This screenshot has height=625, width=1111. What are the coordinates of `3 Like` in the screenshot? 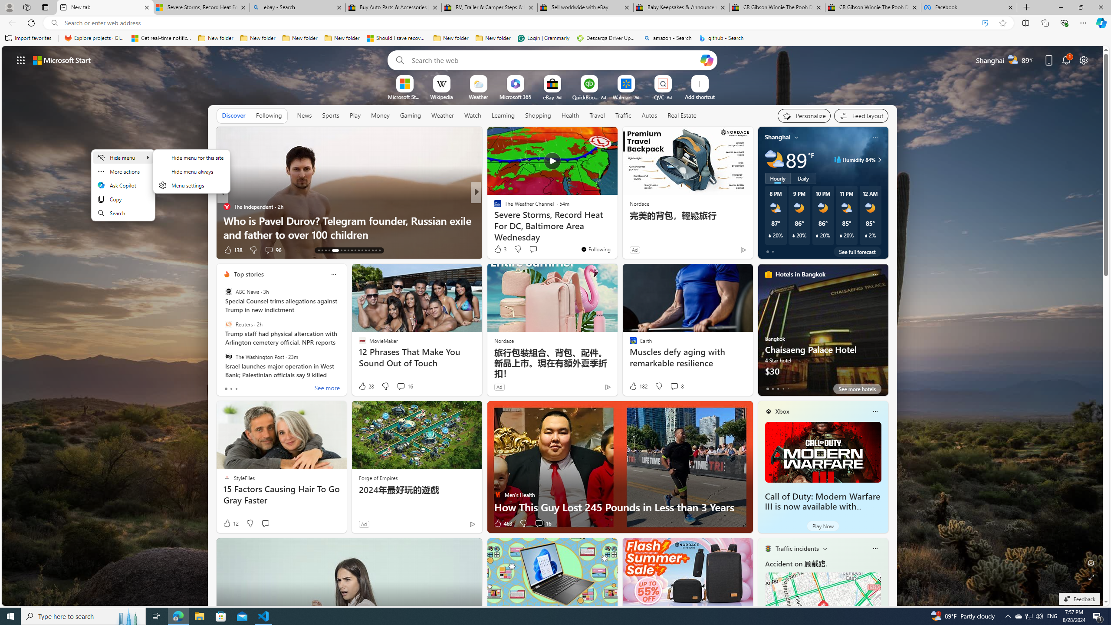 It's located at (500, 249).